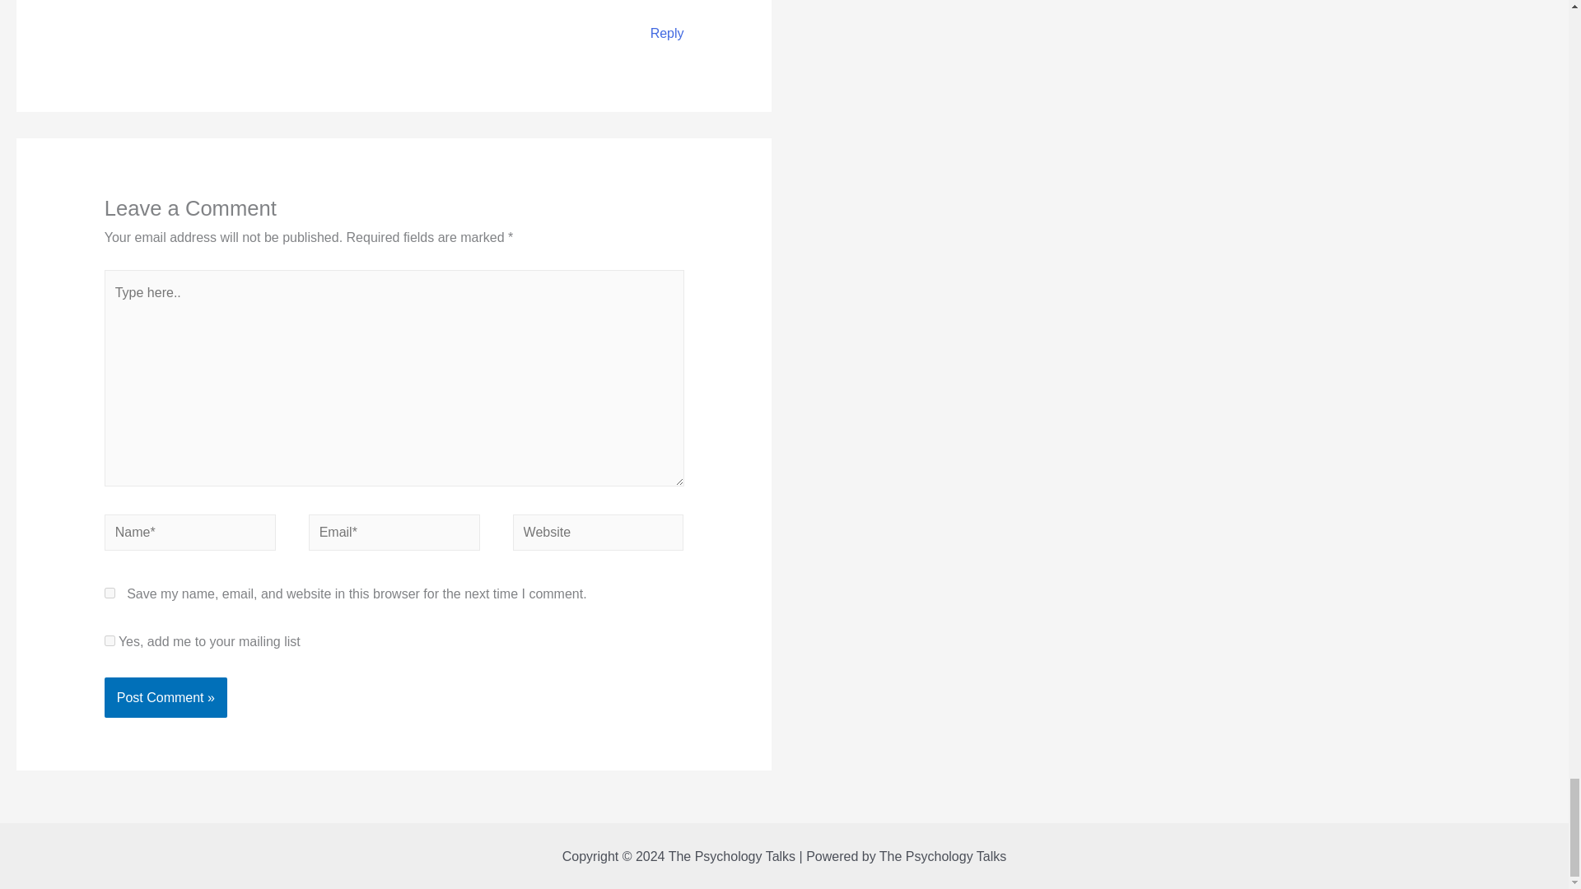 This screenshot has height=889, width=1581. Describe the element at coordinates (110, 593) in the screenshot. I see `yes` at that location.